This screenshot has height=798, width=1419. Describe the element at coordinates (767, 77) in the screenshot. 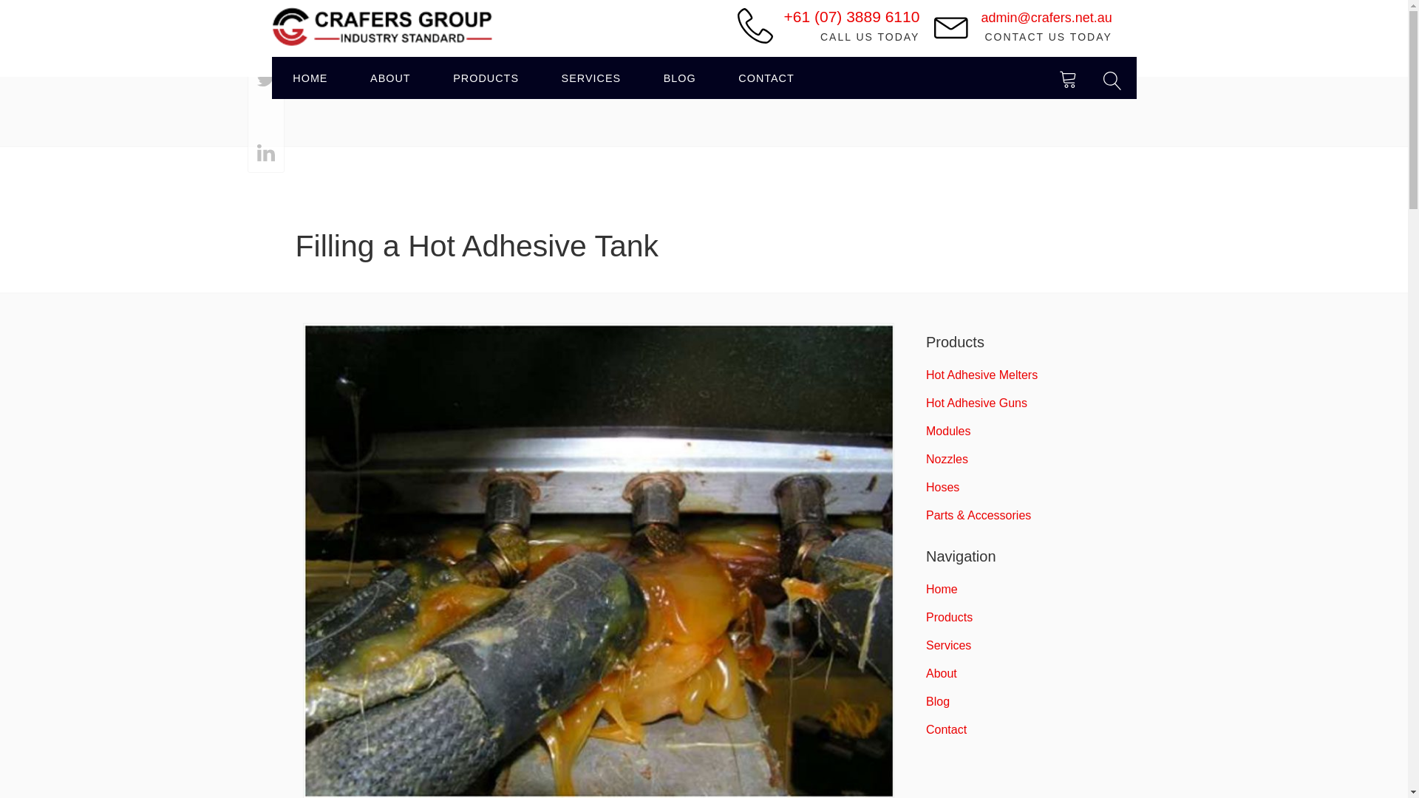

I see `Contact` at that location.